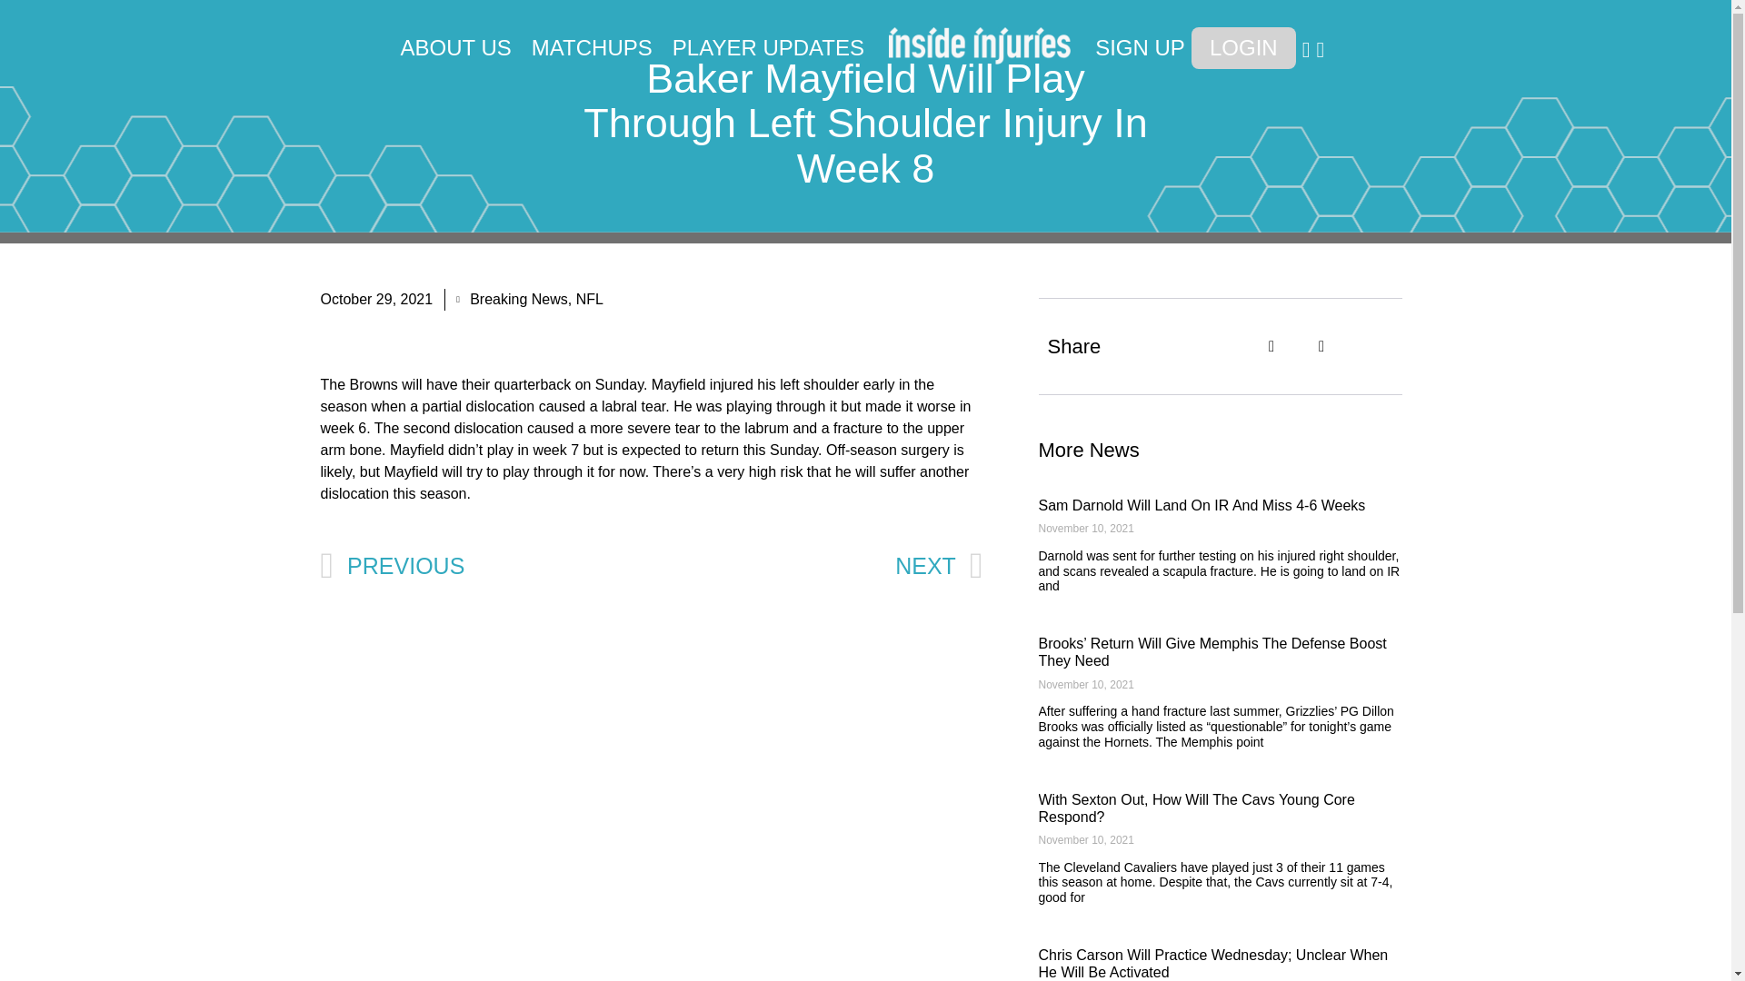 The width and height of the screenshot is (1745, 981). Describe the element at coordinates (376, 300) in the screenshot. I see `October 29, 2021` at that location.